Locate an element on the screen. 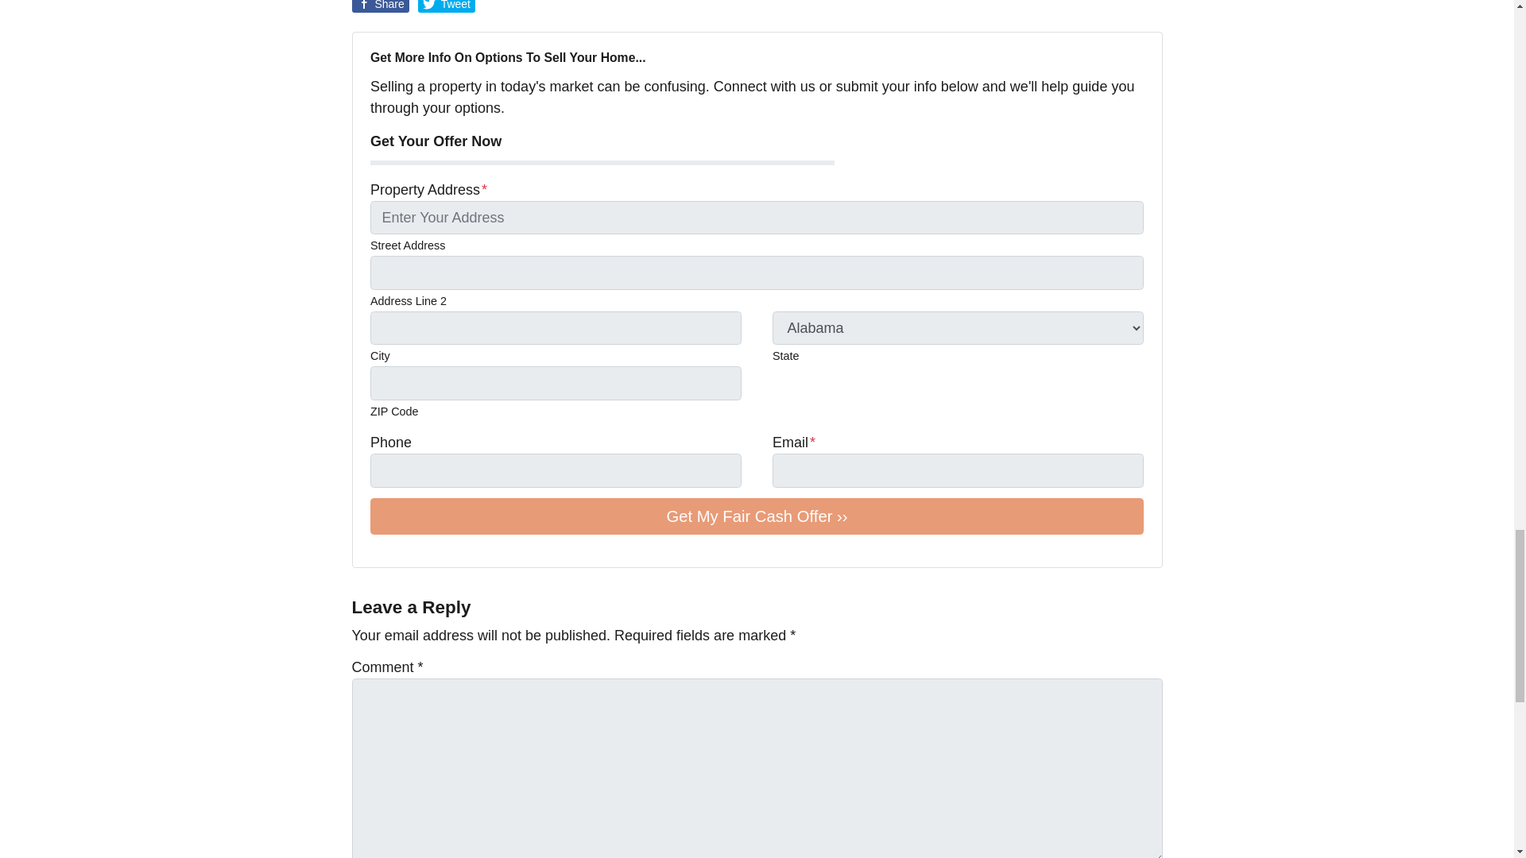 This screenshot has width=1526, height=858. Share on Facebook is located at coordinates (380, 6).